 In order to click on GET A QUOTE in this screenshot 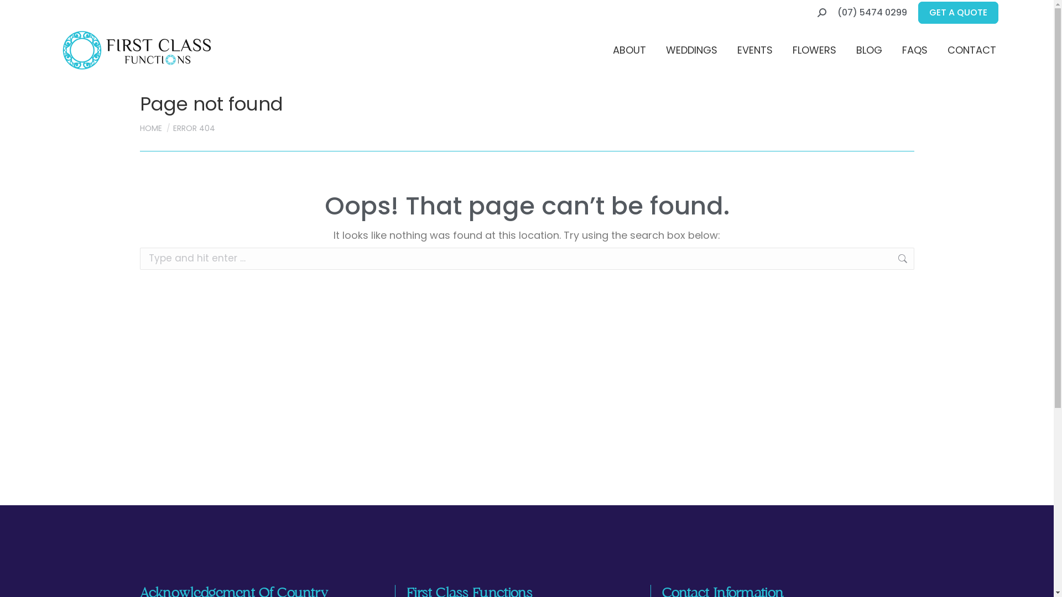, I will do `click(958, 13)`.